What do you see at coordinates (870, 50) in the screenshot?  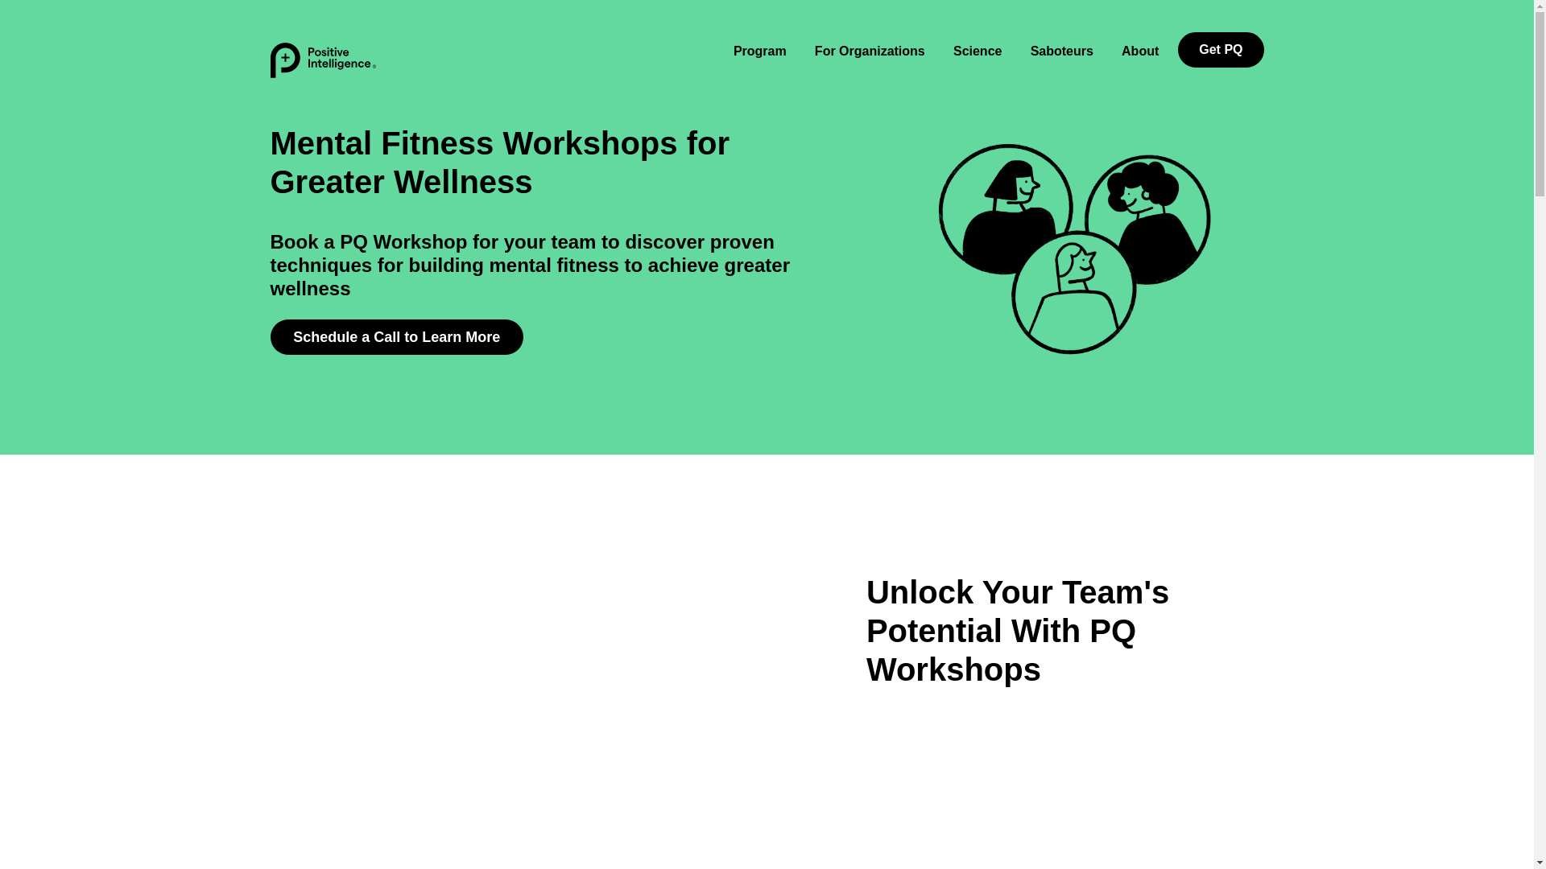 I see `For Organizations` at bounding box center [870, 50].